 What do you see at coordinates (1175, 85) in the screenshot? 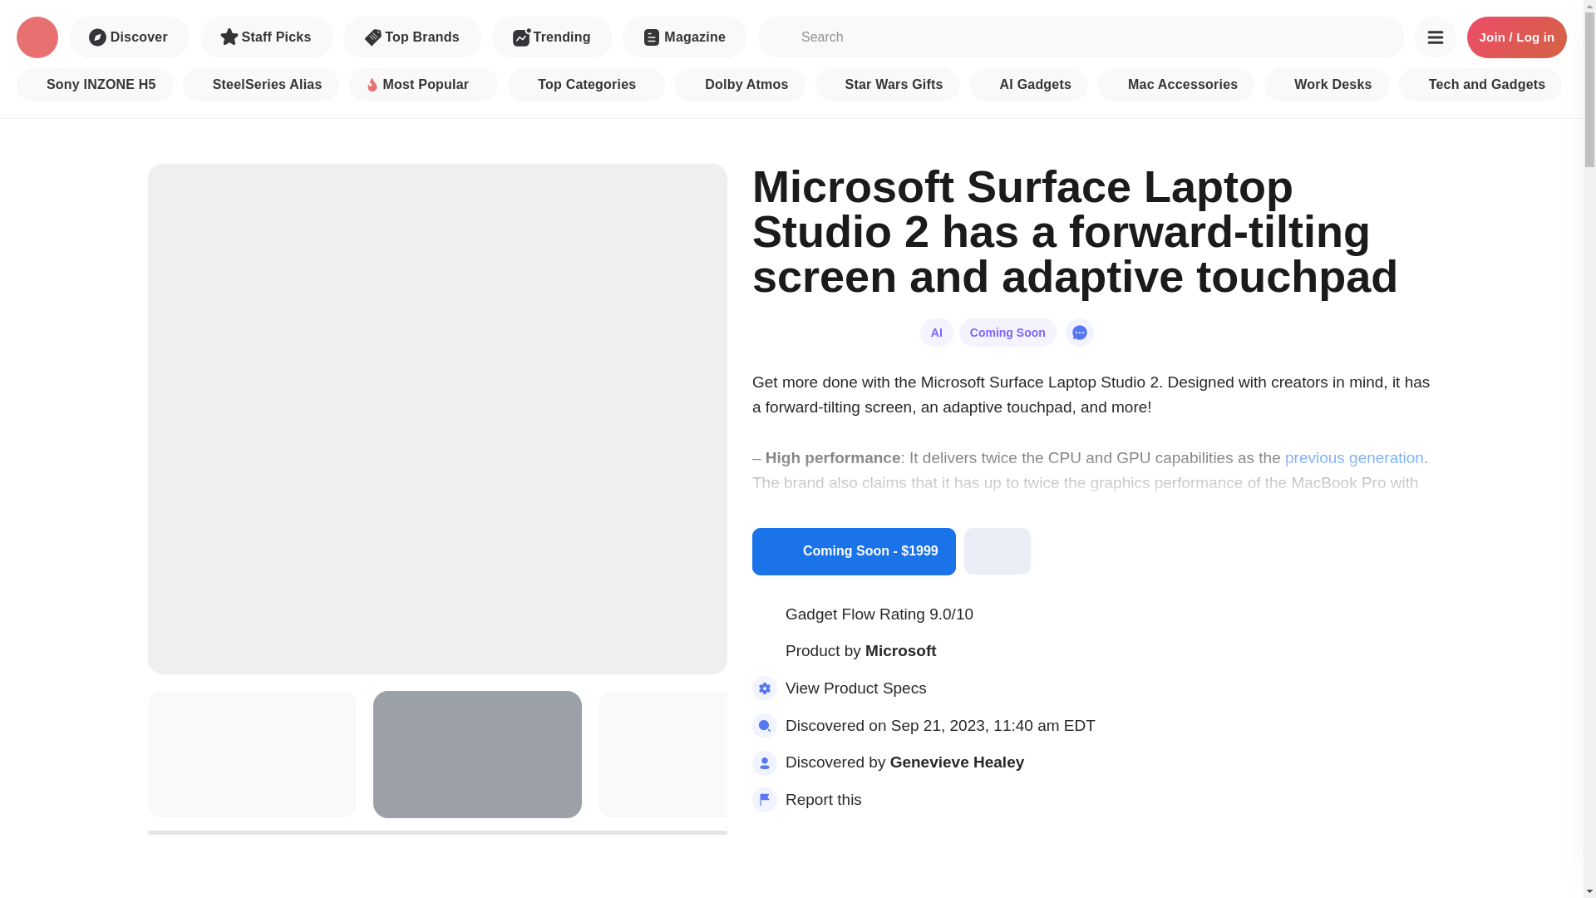
I see `Mac Accessories` at bounding box center [1175, 85].